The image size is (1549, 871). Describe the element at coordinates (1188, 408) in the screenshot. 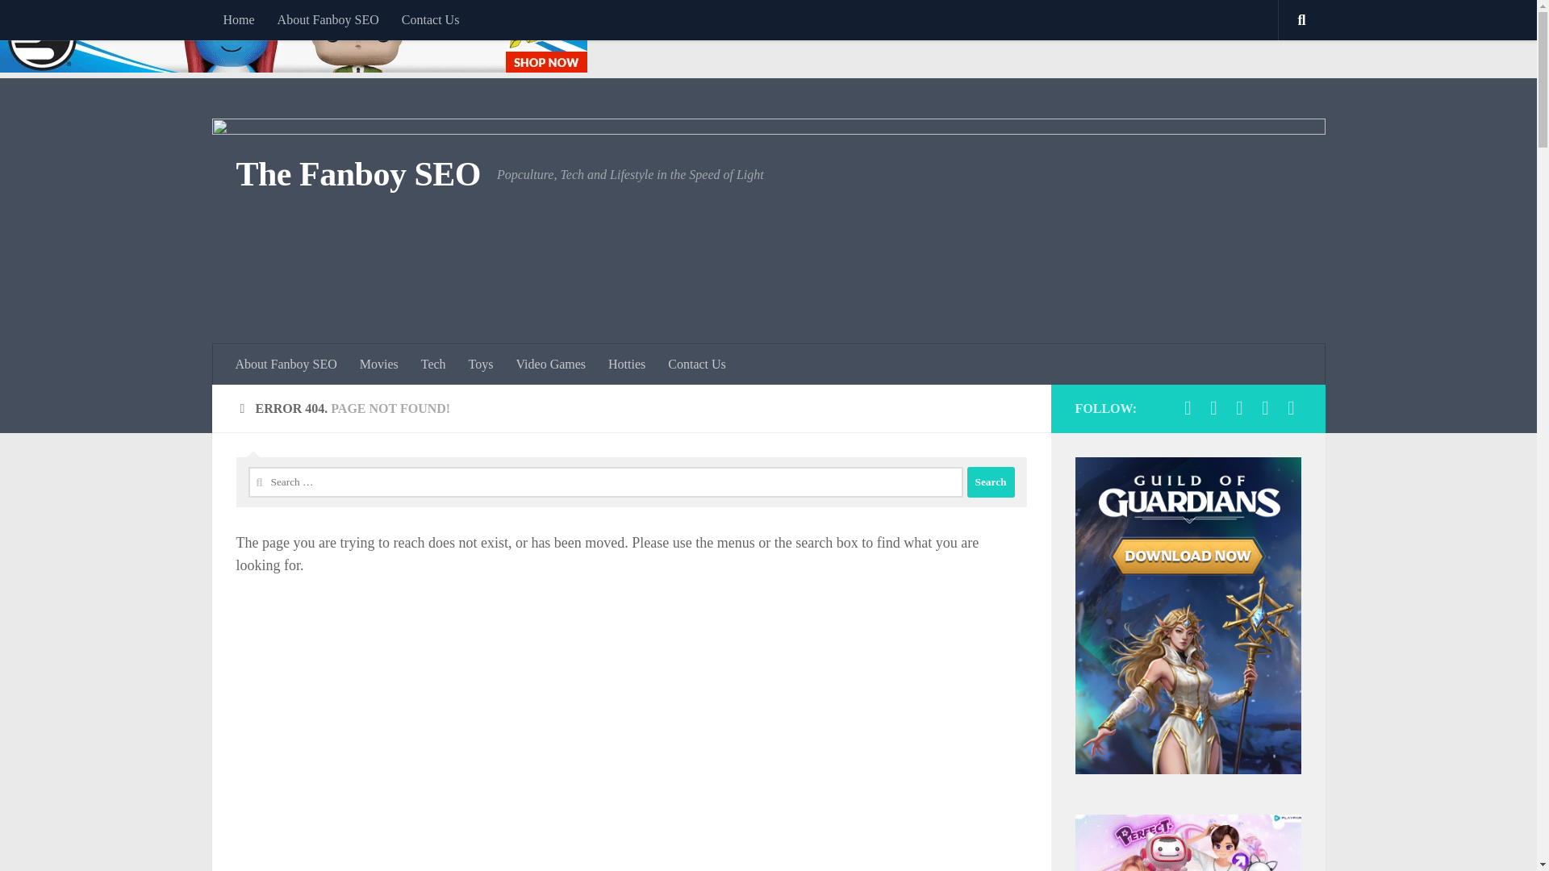

I see `Follow us on Facebook` at that location.